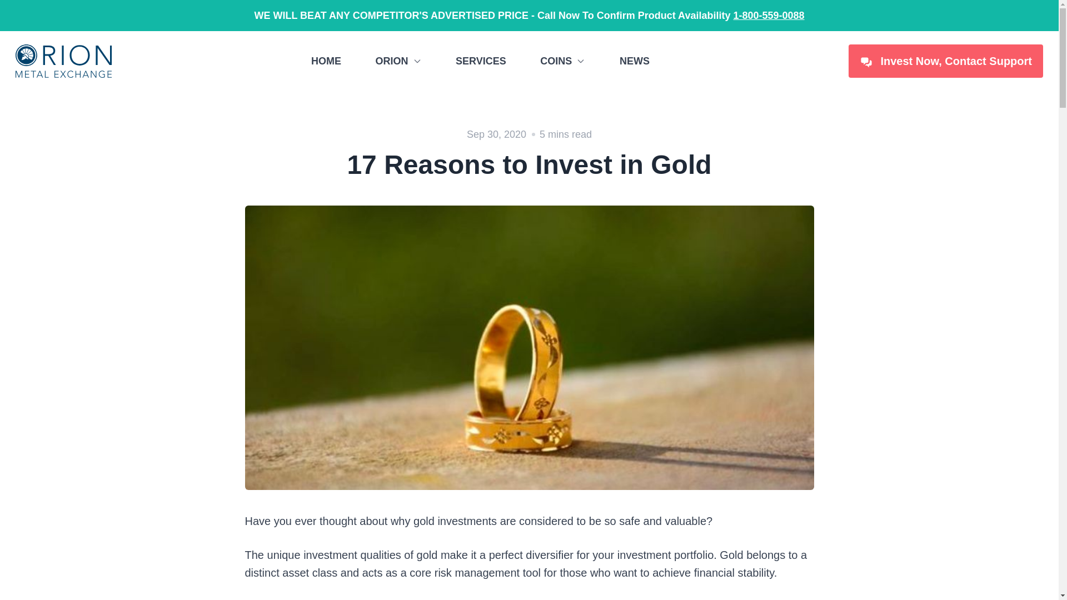  Describe the element at coordinates (562, 61) in the screenshot. I see `COINS` at that location.